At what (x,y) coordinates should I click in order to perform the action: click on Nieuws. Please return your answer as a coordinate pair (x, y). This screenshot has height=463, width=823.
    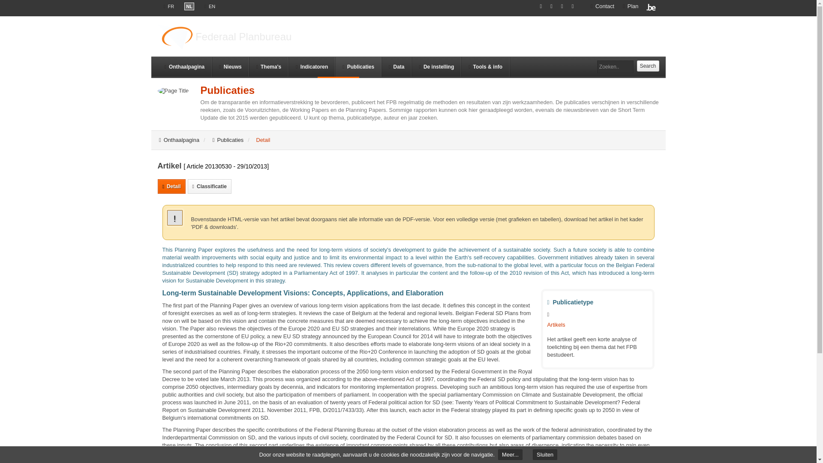
    Looking at the image, I should click on (230, 67).